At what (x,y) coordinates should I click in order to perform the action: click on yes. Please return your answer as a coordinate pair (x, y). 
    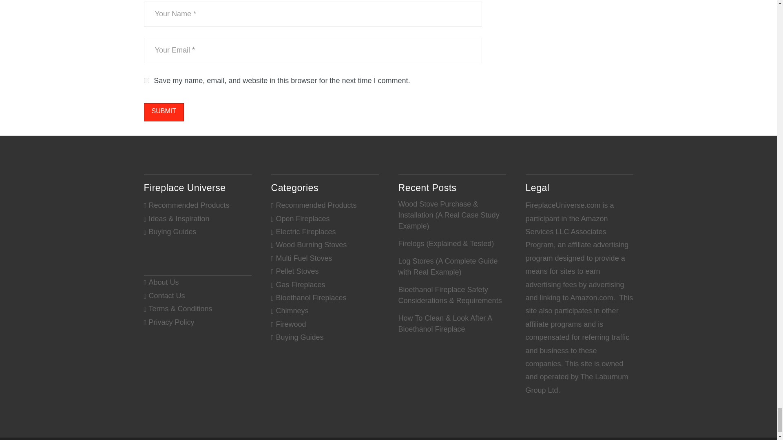
    Looking at the image, I should click on (146, 81).